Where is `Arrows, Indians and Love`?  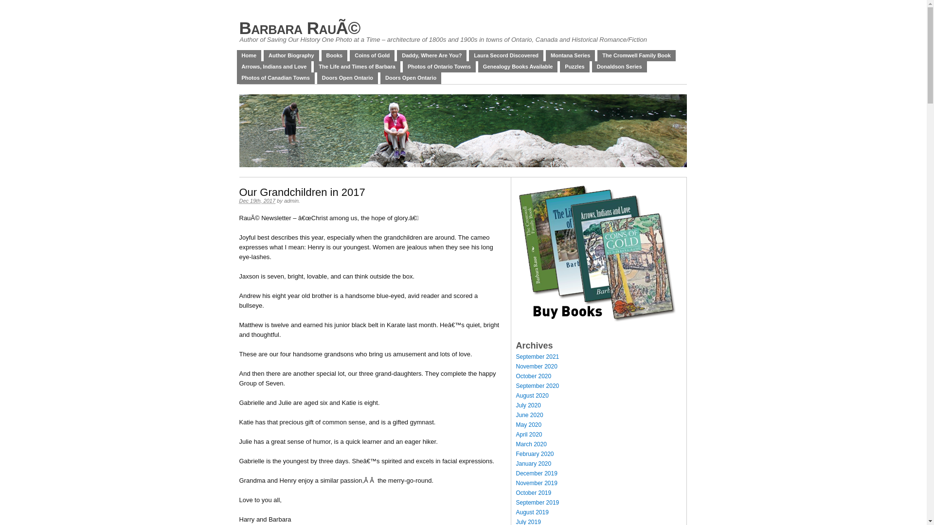 Arrows, Indians and Love is located at coordinates (274, 67).